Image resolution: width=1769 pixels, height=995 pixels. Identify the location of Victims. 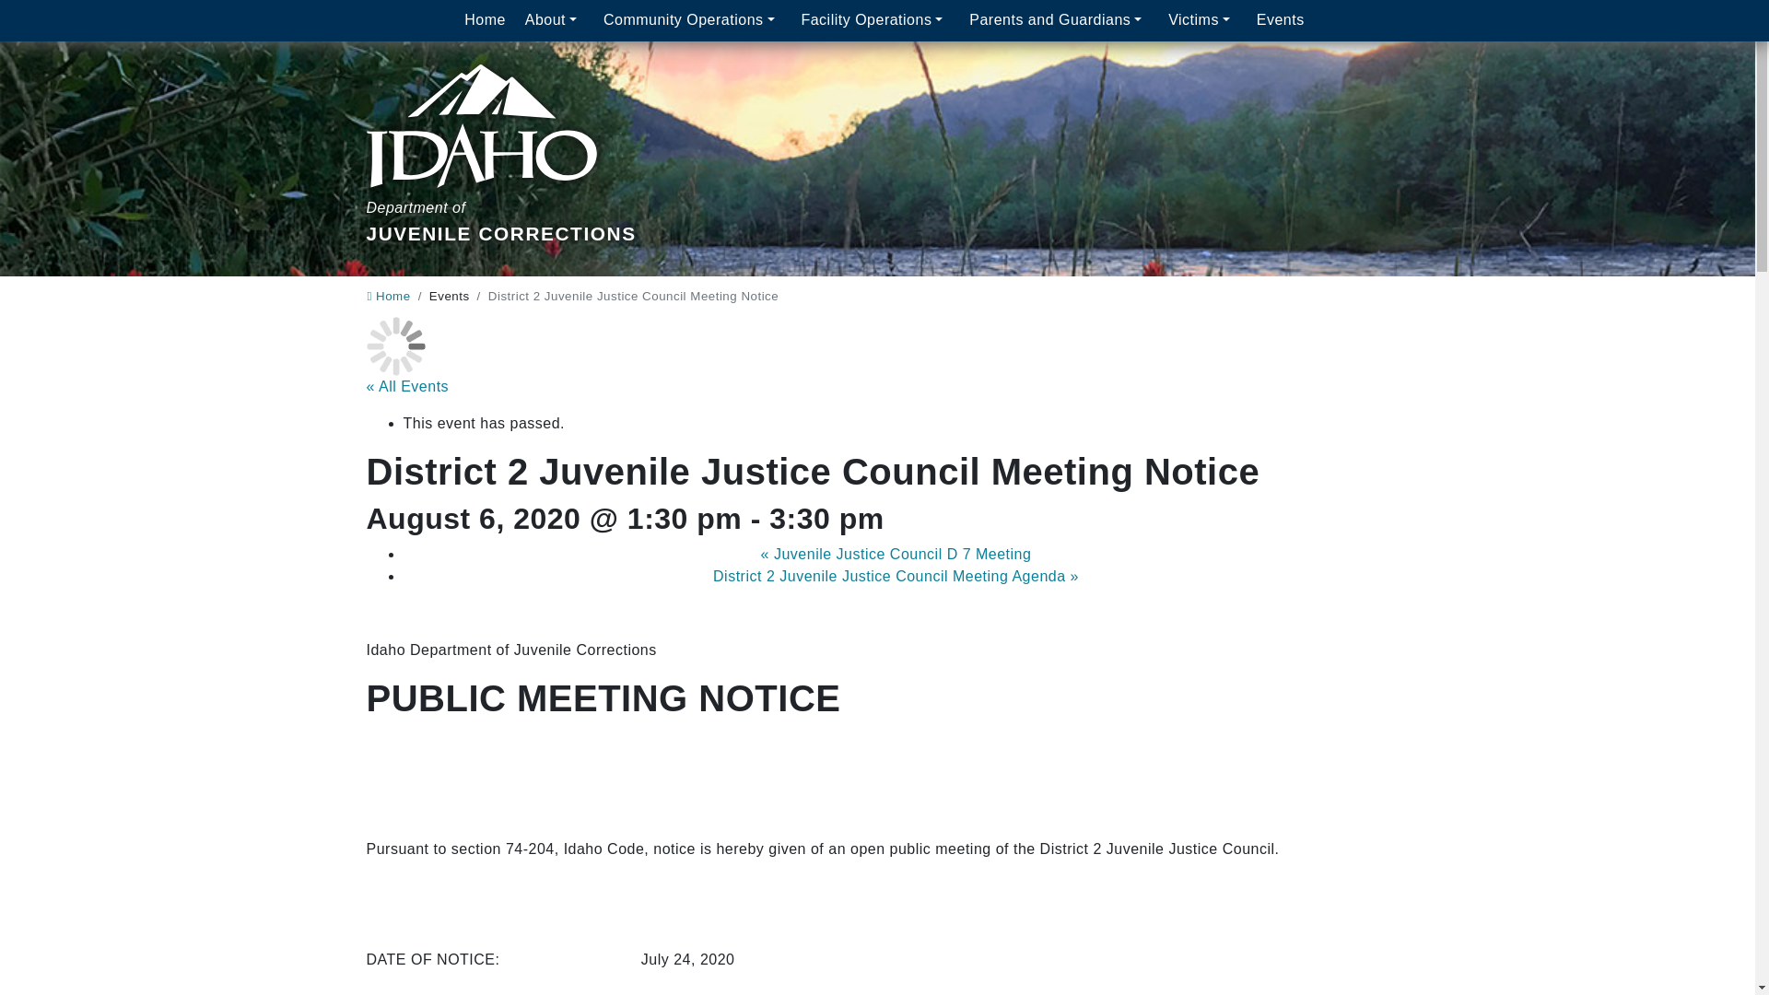
(1281, 20).